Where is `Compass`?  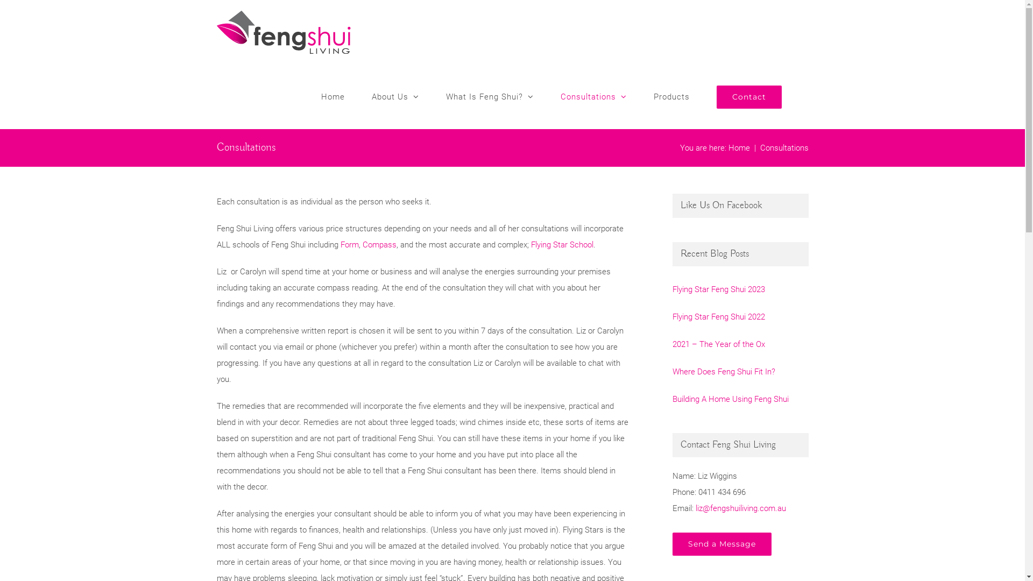
Compass is located at coordinates (380, 245).